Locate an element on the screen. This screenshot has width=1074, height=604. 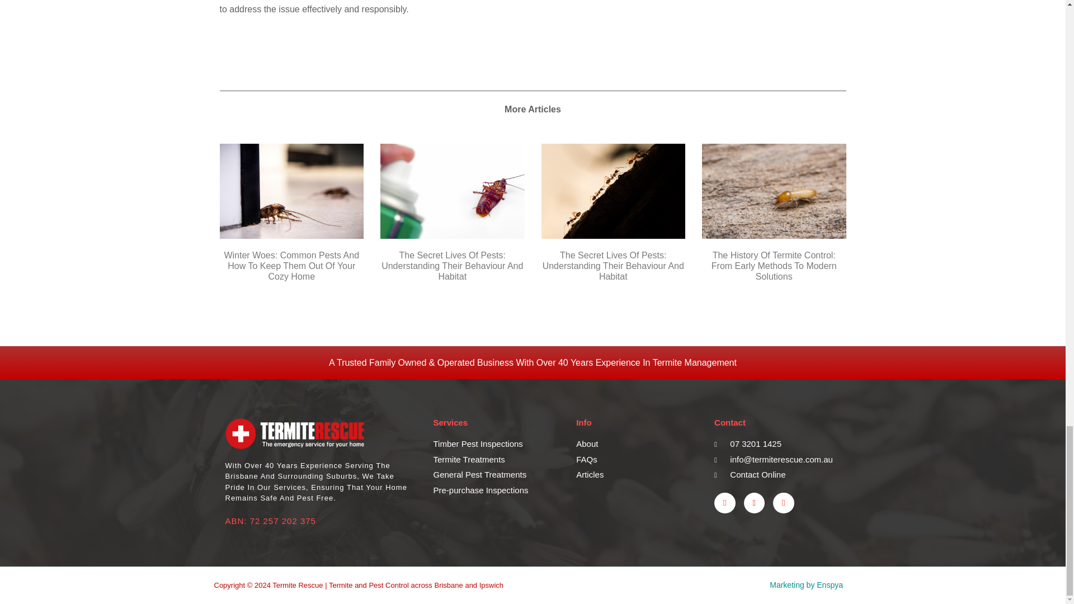
07 3201 1425 is located at coordinates (776, 444).